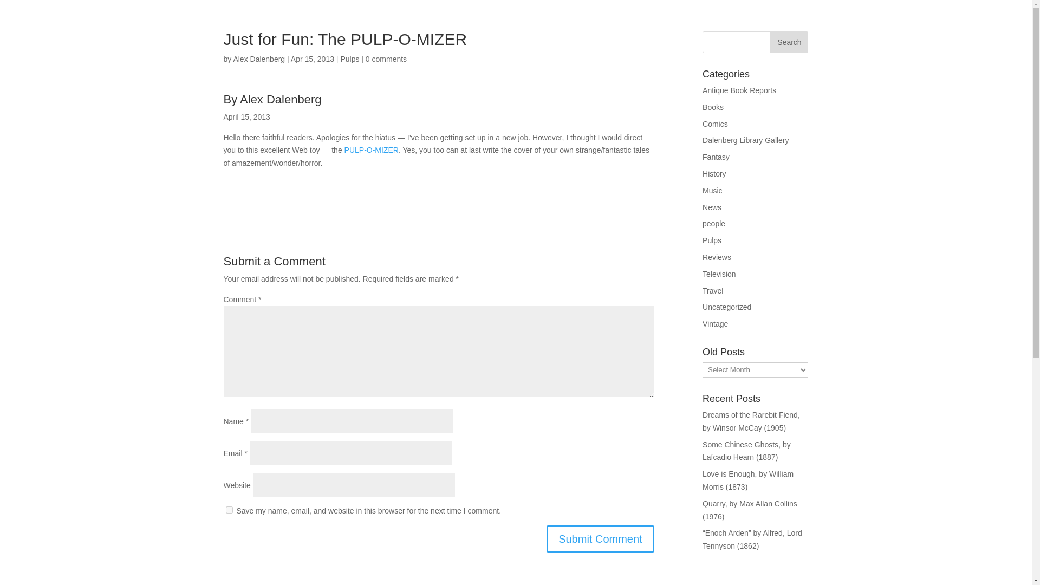  I want to click on people, so click(714, 224).